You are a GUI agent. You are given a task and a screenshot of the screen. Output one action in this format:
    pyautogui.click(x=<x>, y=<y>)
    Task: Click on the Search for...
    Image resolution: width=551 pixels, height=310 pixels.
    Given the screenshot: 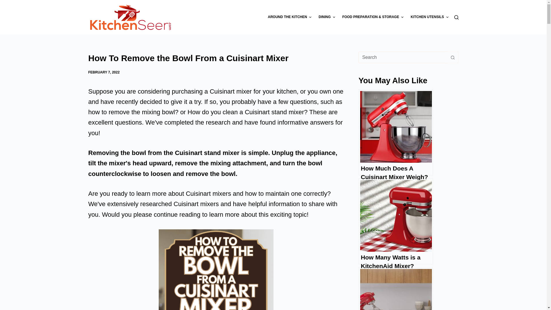 What is the action you would take?
    pyautogui.click(x=403, y=57)
    